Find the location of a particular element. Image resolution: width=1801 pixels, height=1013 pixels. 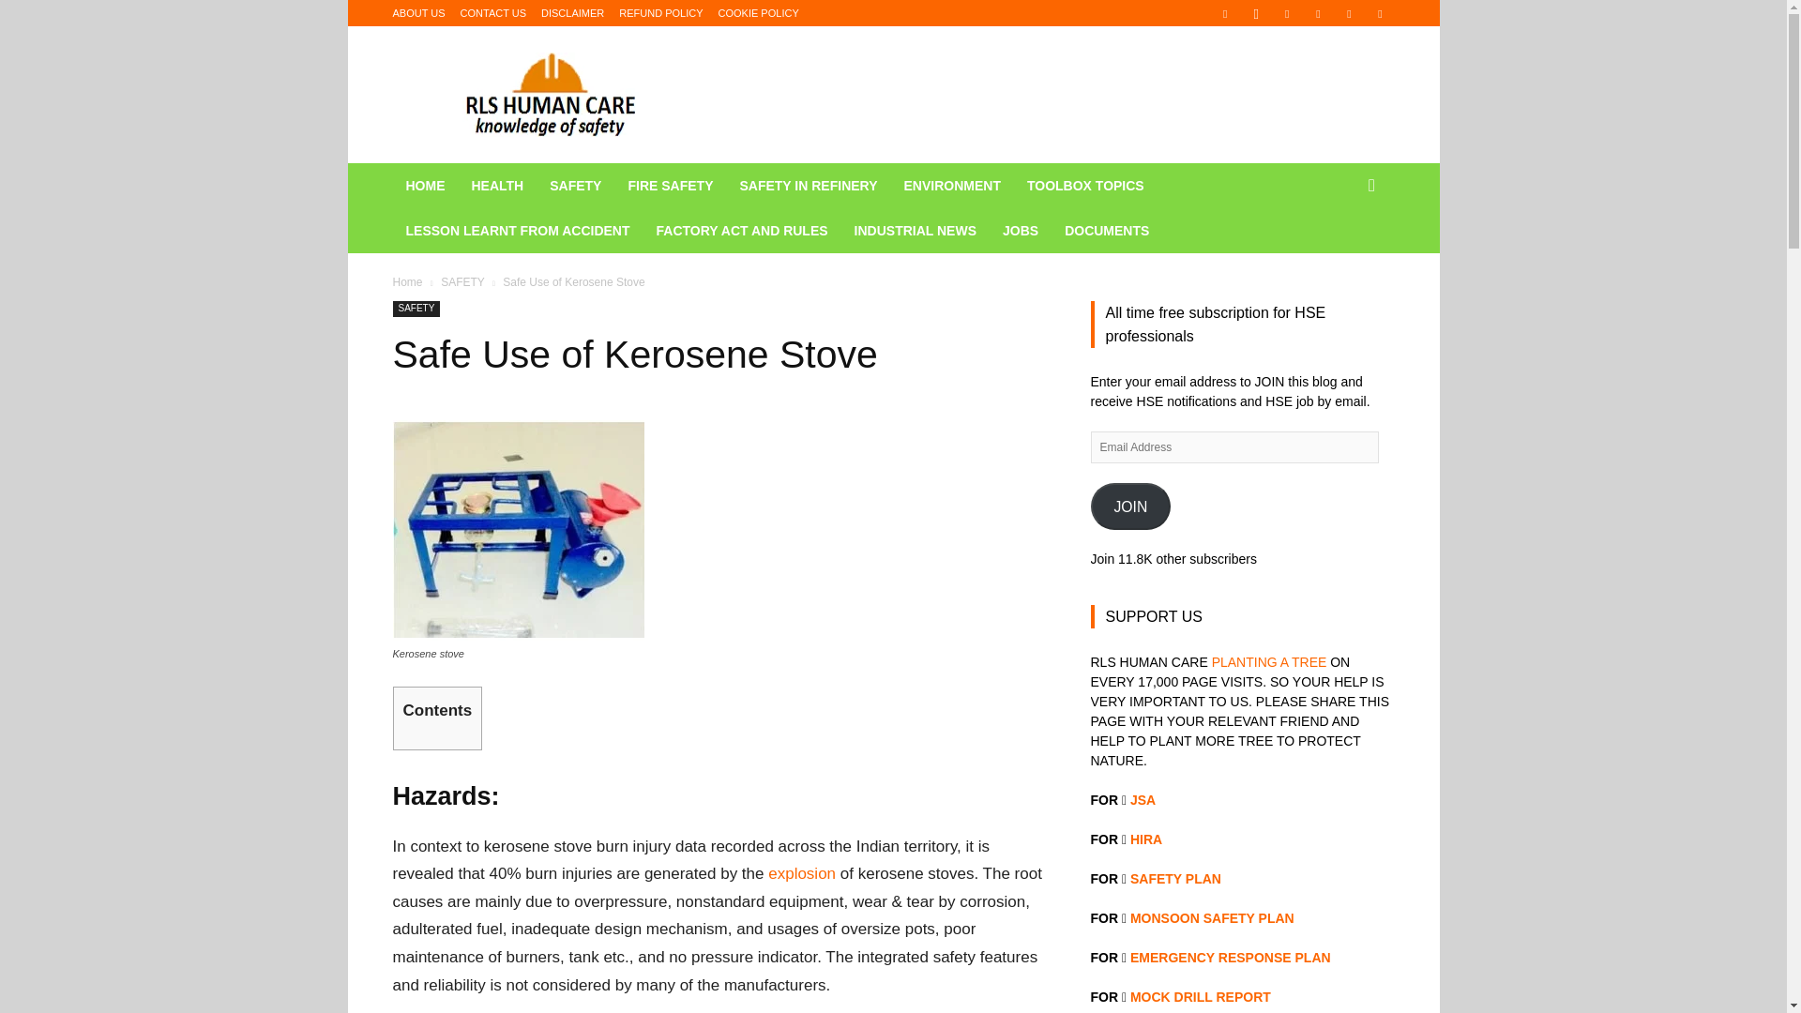

DISCLAIMER is located at coordinates (572, 13).